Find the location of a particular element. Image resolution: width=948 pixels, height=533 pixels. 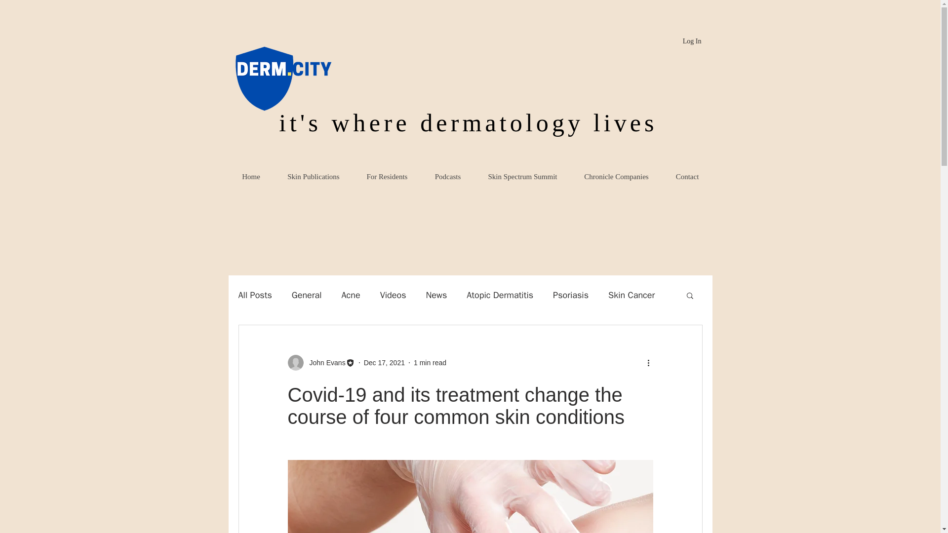

Skin Spectrum Summit is located at coordinates (522, 177).